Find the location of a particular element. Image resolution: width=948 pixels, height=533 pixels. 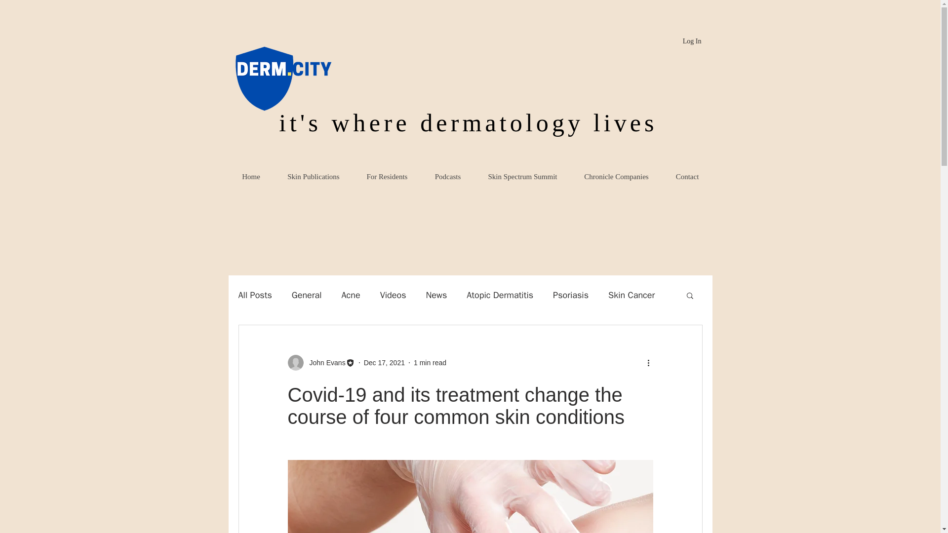

Skin Spectrum Summit is located at coordinates (522, 177).